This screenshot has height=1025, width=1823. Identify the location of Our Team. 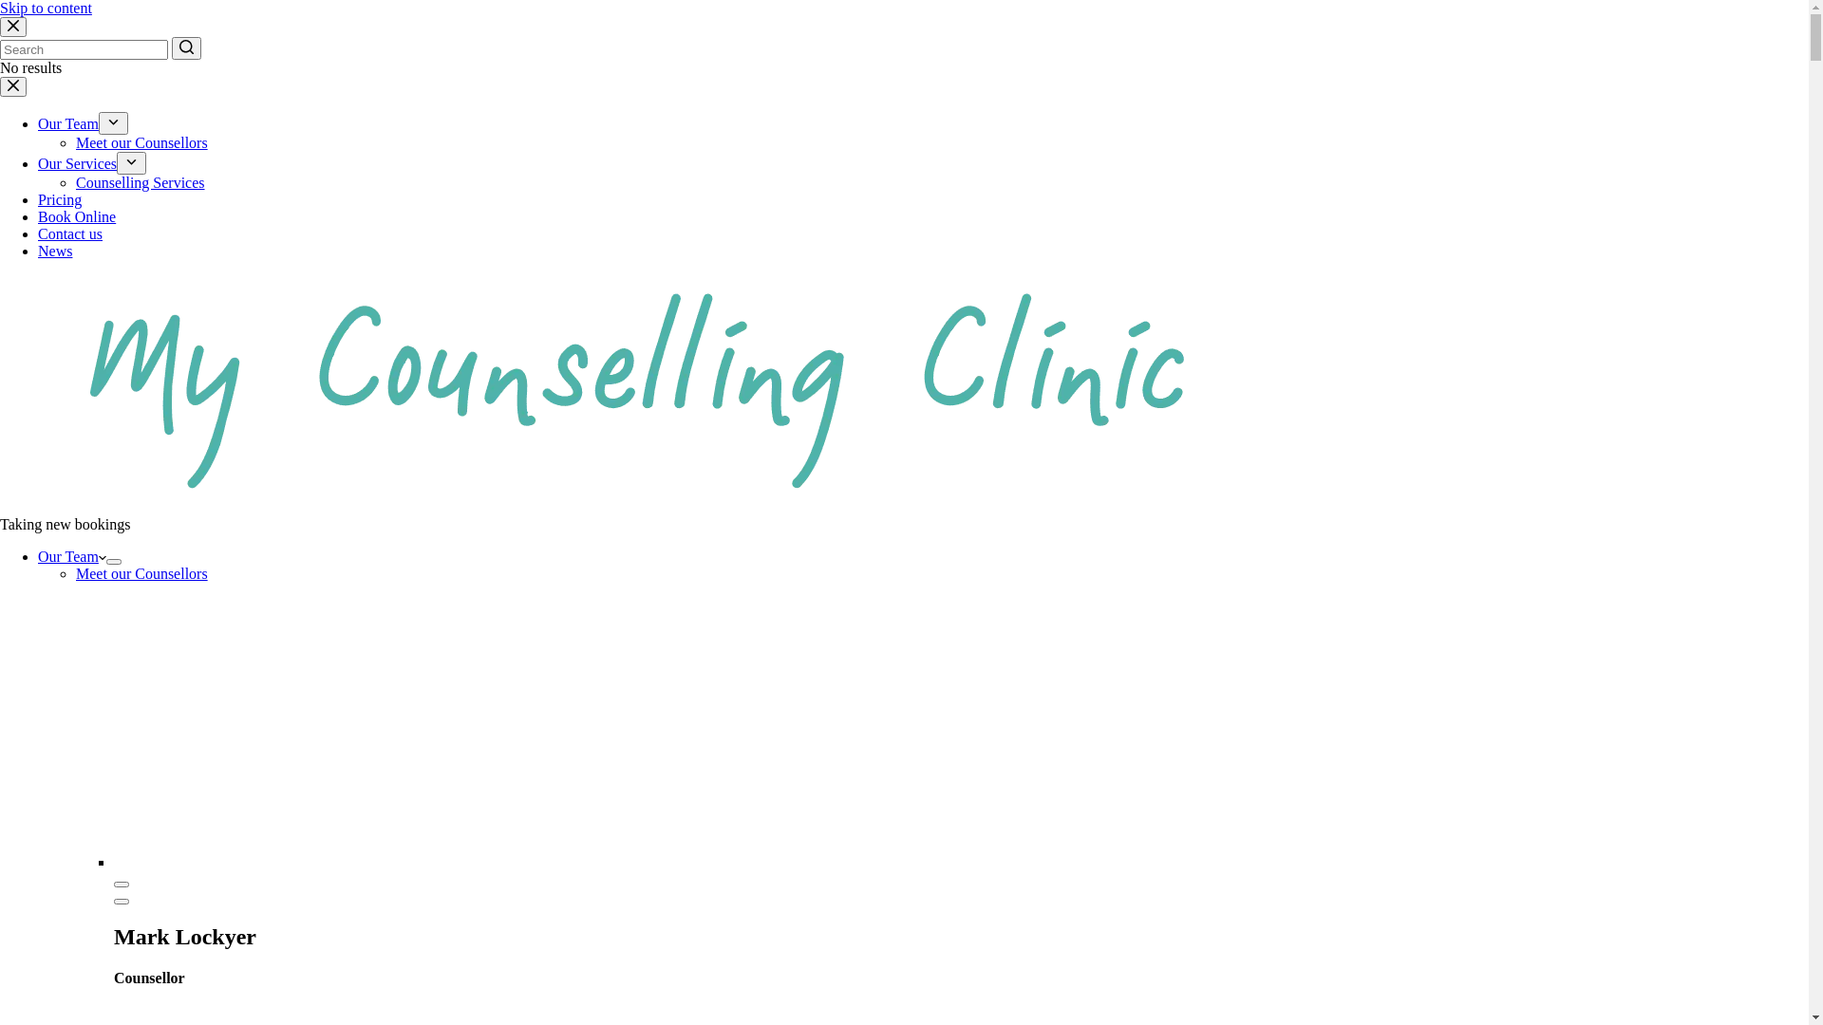
(72, 556).